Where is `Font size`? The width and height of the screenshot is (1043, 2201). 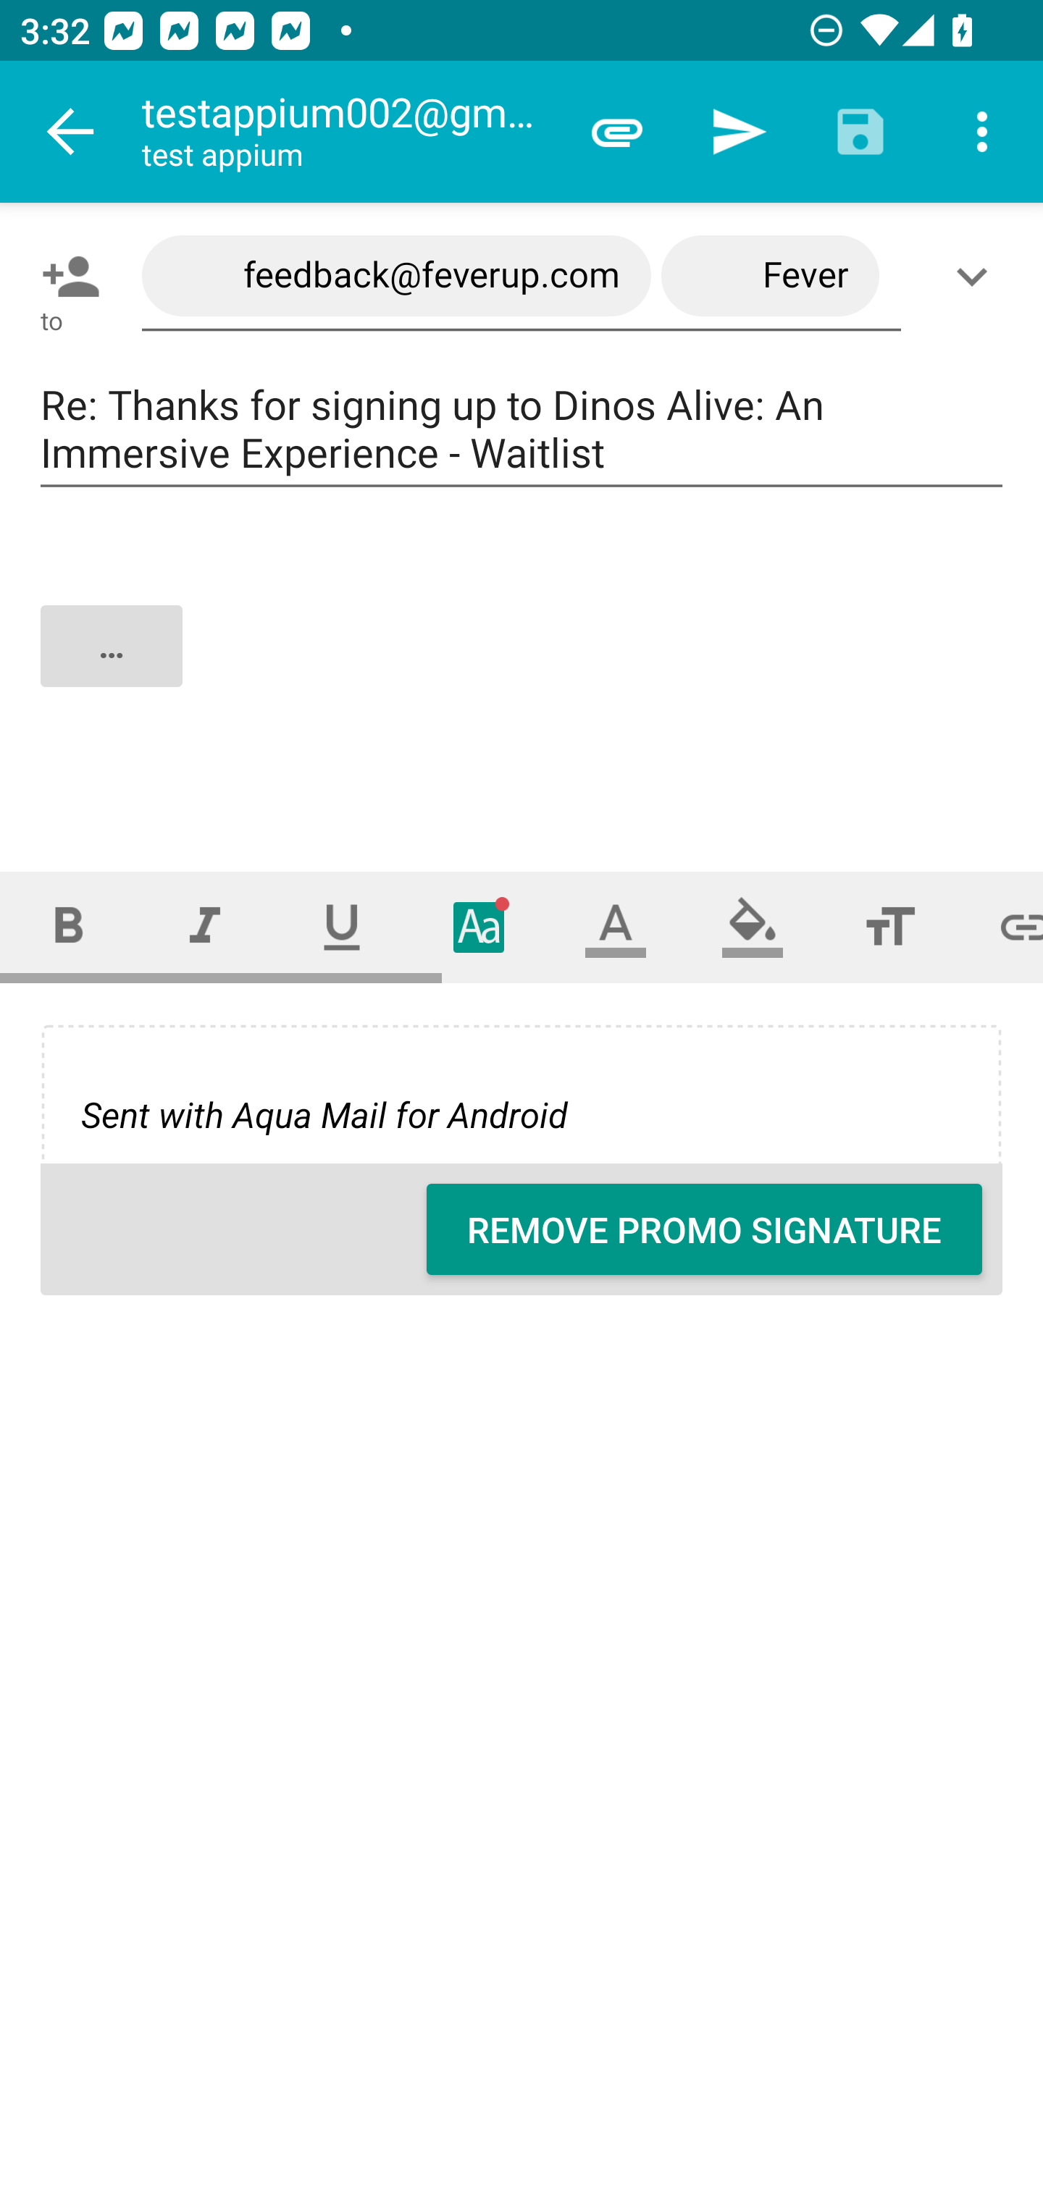
Font size is located at coordinates (889, 927).